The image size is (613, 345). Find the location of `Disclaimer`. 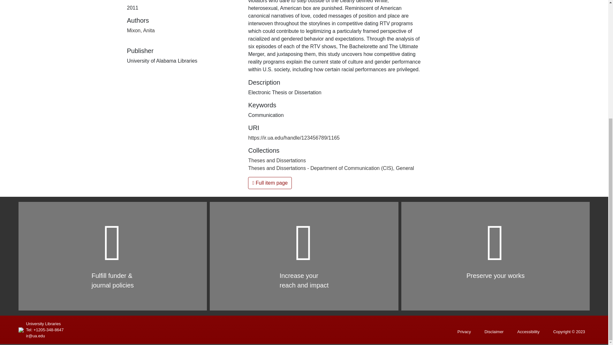

Disclaimer is located at coordinates (494, 332).